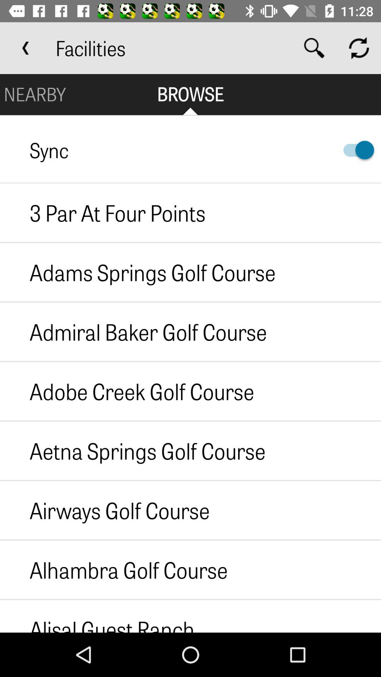 The image size is (381, 677). What do you see at coordinates (97, 616) in the screenshot?
I see `scroll to alisal guest ranch` at bounding box center [97, 616].